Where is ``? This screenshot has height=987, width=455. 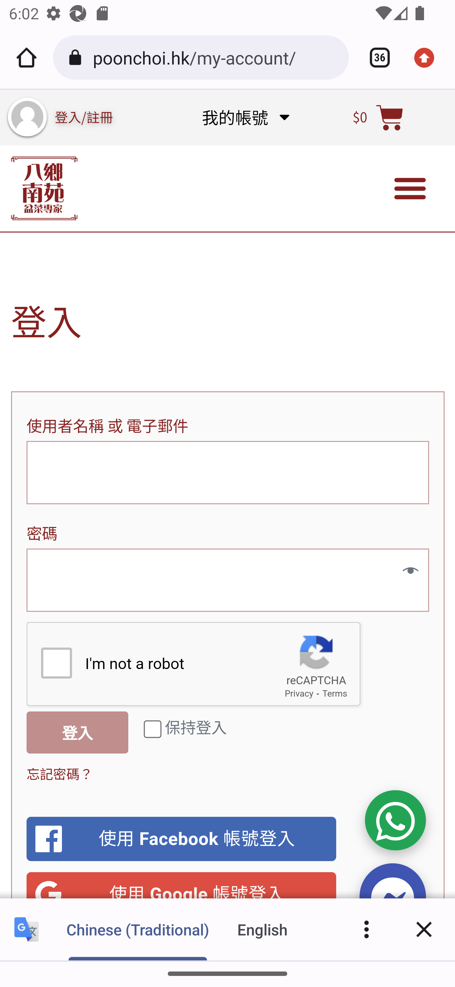
 is located at coordinates (406, 571).